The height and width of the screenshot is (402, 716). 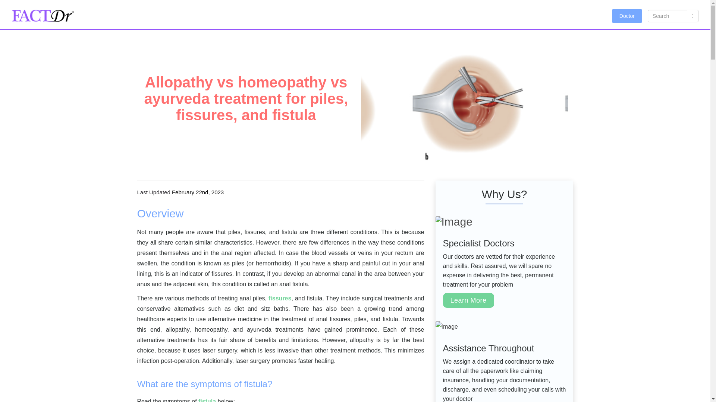 I want to click on fissures, so click(x=280, y=298).